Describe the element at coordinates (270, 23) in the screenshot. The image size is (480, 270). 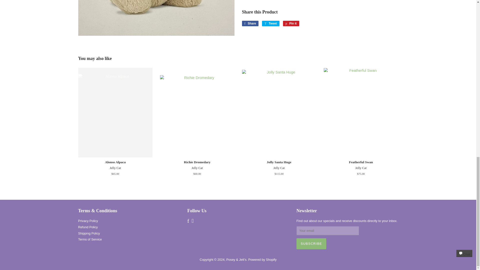
I see `Shipping Policy` at that location.